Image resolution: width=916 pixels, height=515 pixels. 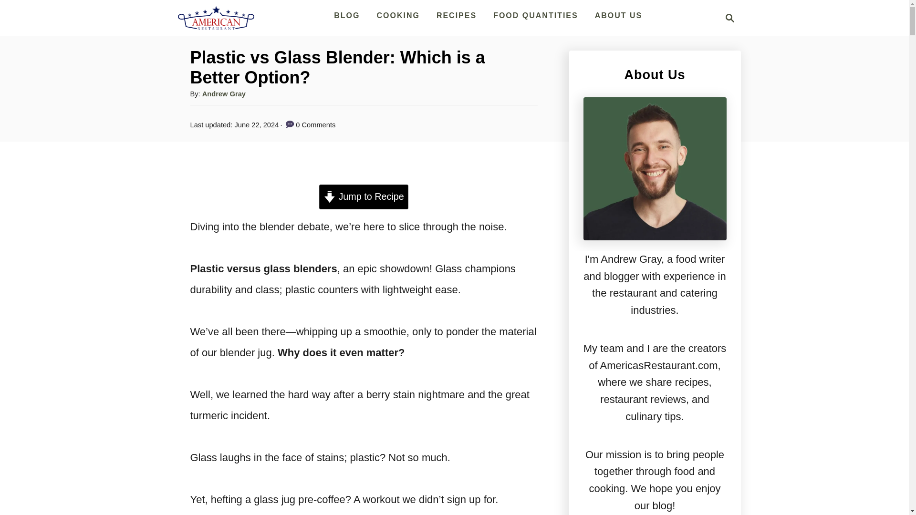 What do you see at coordinates (364, 196) in the screenshot?
I see `Jump to Recipe` at bounding box center [364, 196].